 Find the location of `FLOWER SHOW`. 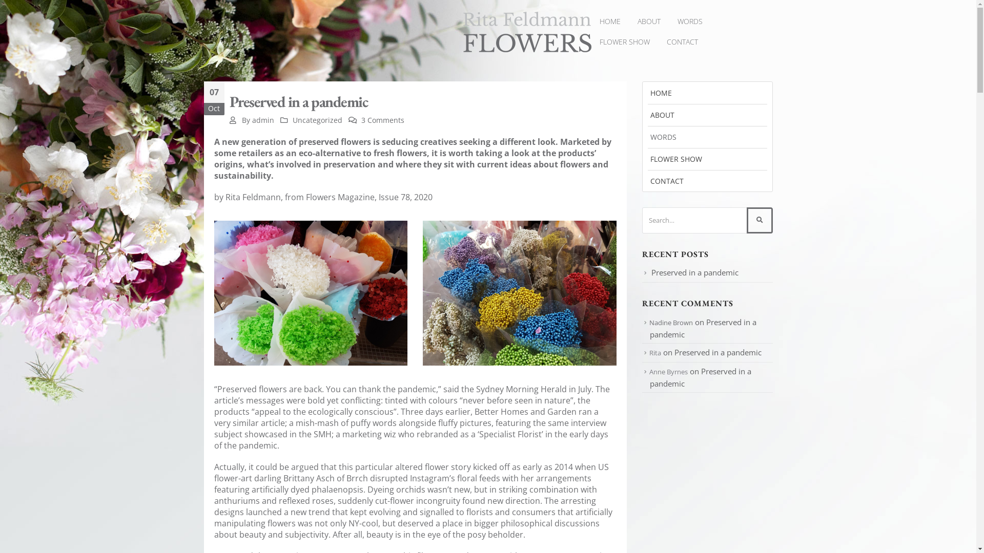

FLOWER SHOW is located at coordinates (707, 159).